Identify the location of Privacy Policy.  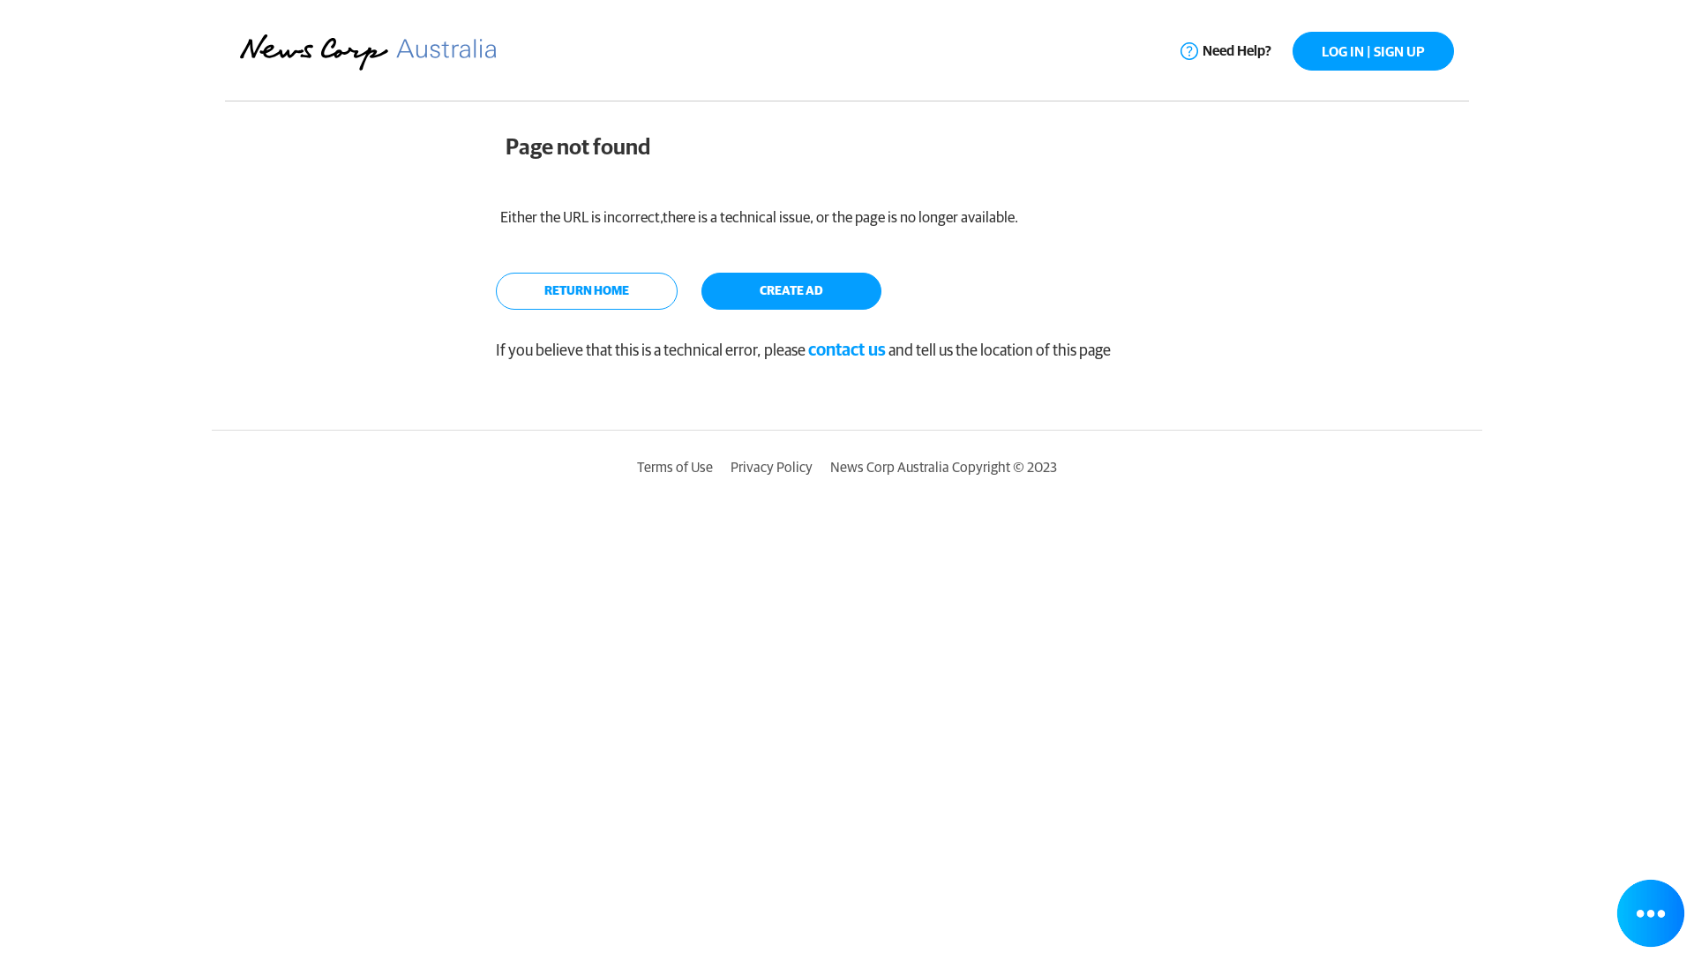
(771, 468).